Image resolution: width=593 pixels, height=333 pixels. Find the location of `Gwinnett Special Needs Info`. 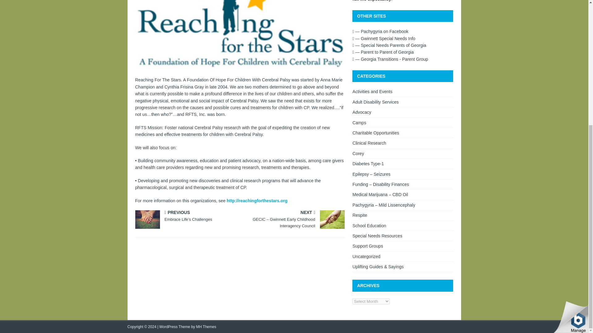

Gwinnett Special Needs Info is located at coordinates (384, 38).